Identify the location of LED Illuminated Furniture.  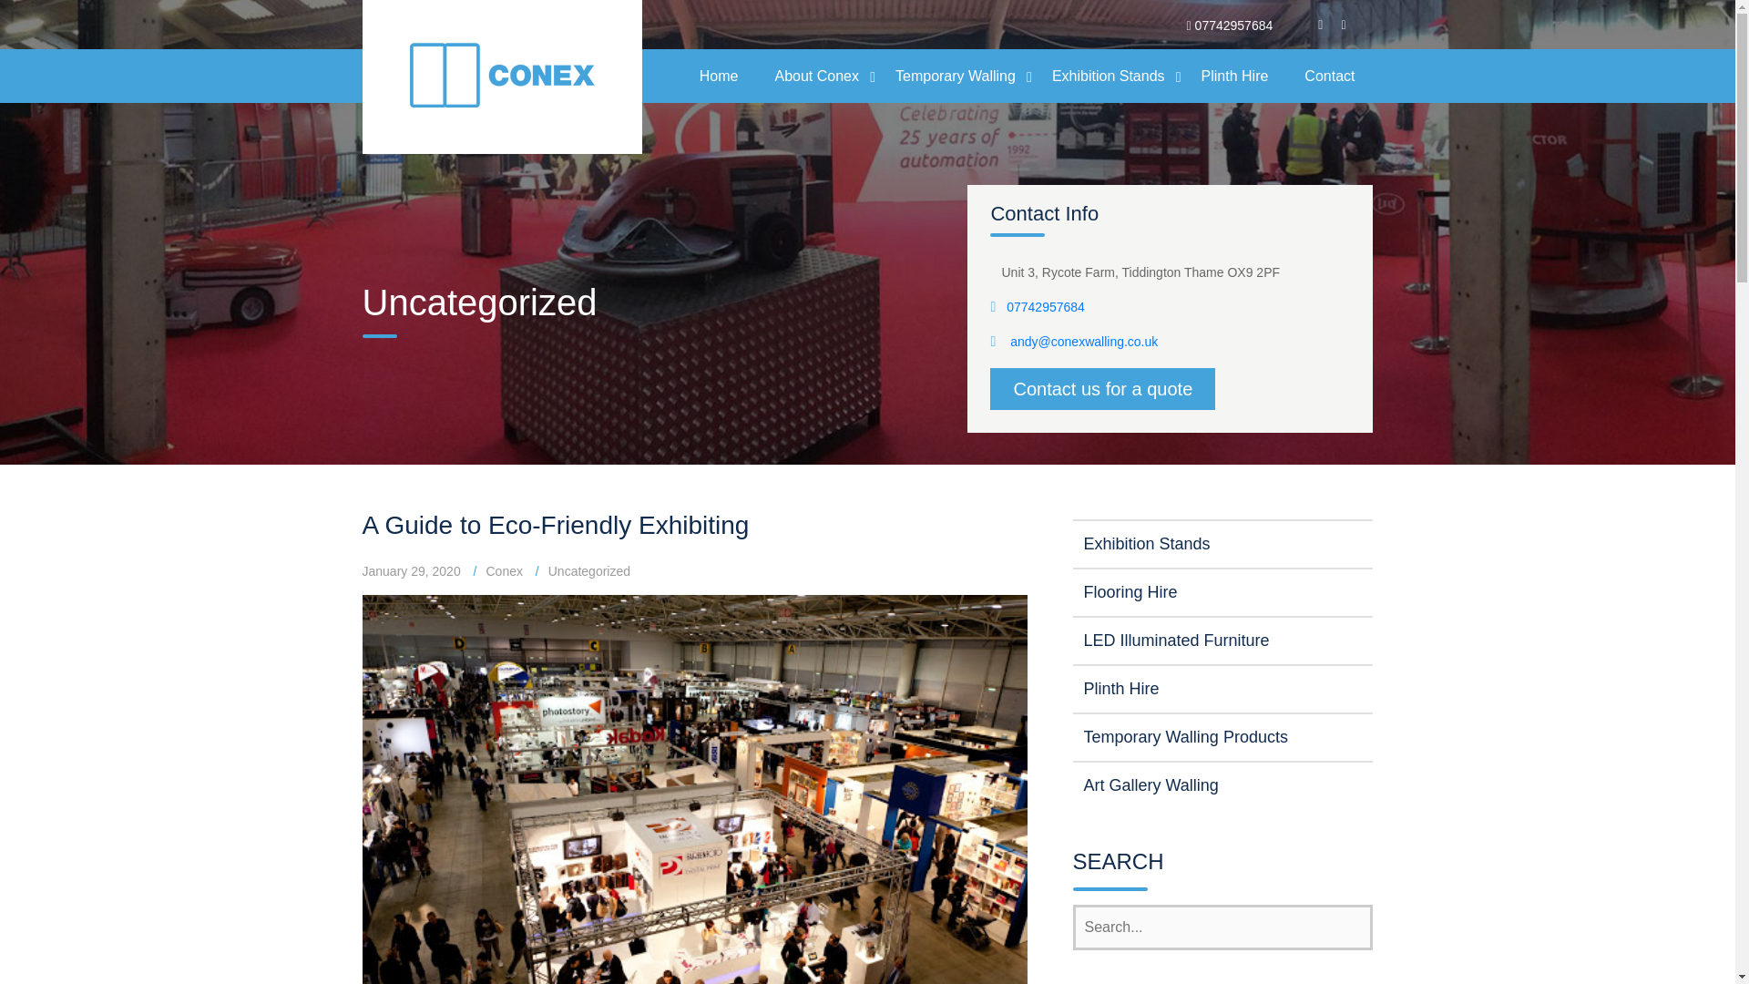
(1222, 640).